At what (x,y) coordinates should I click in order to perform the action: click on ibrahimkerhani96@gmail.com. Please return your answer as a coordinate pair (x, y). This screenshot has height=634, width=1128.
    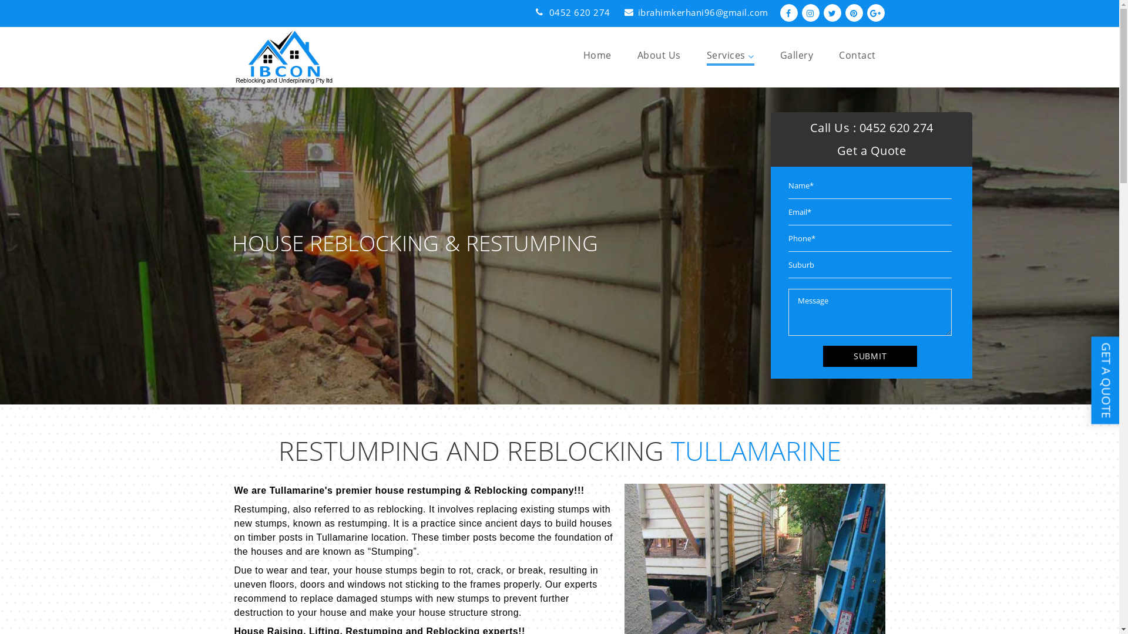
    Looking at the image, I should click on (703, 12).